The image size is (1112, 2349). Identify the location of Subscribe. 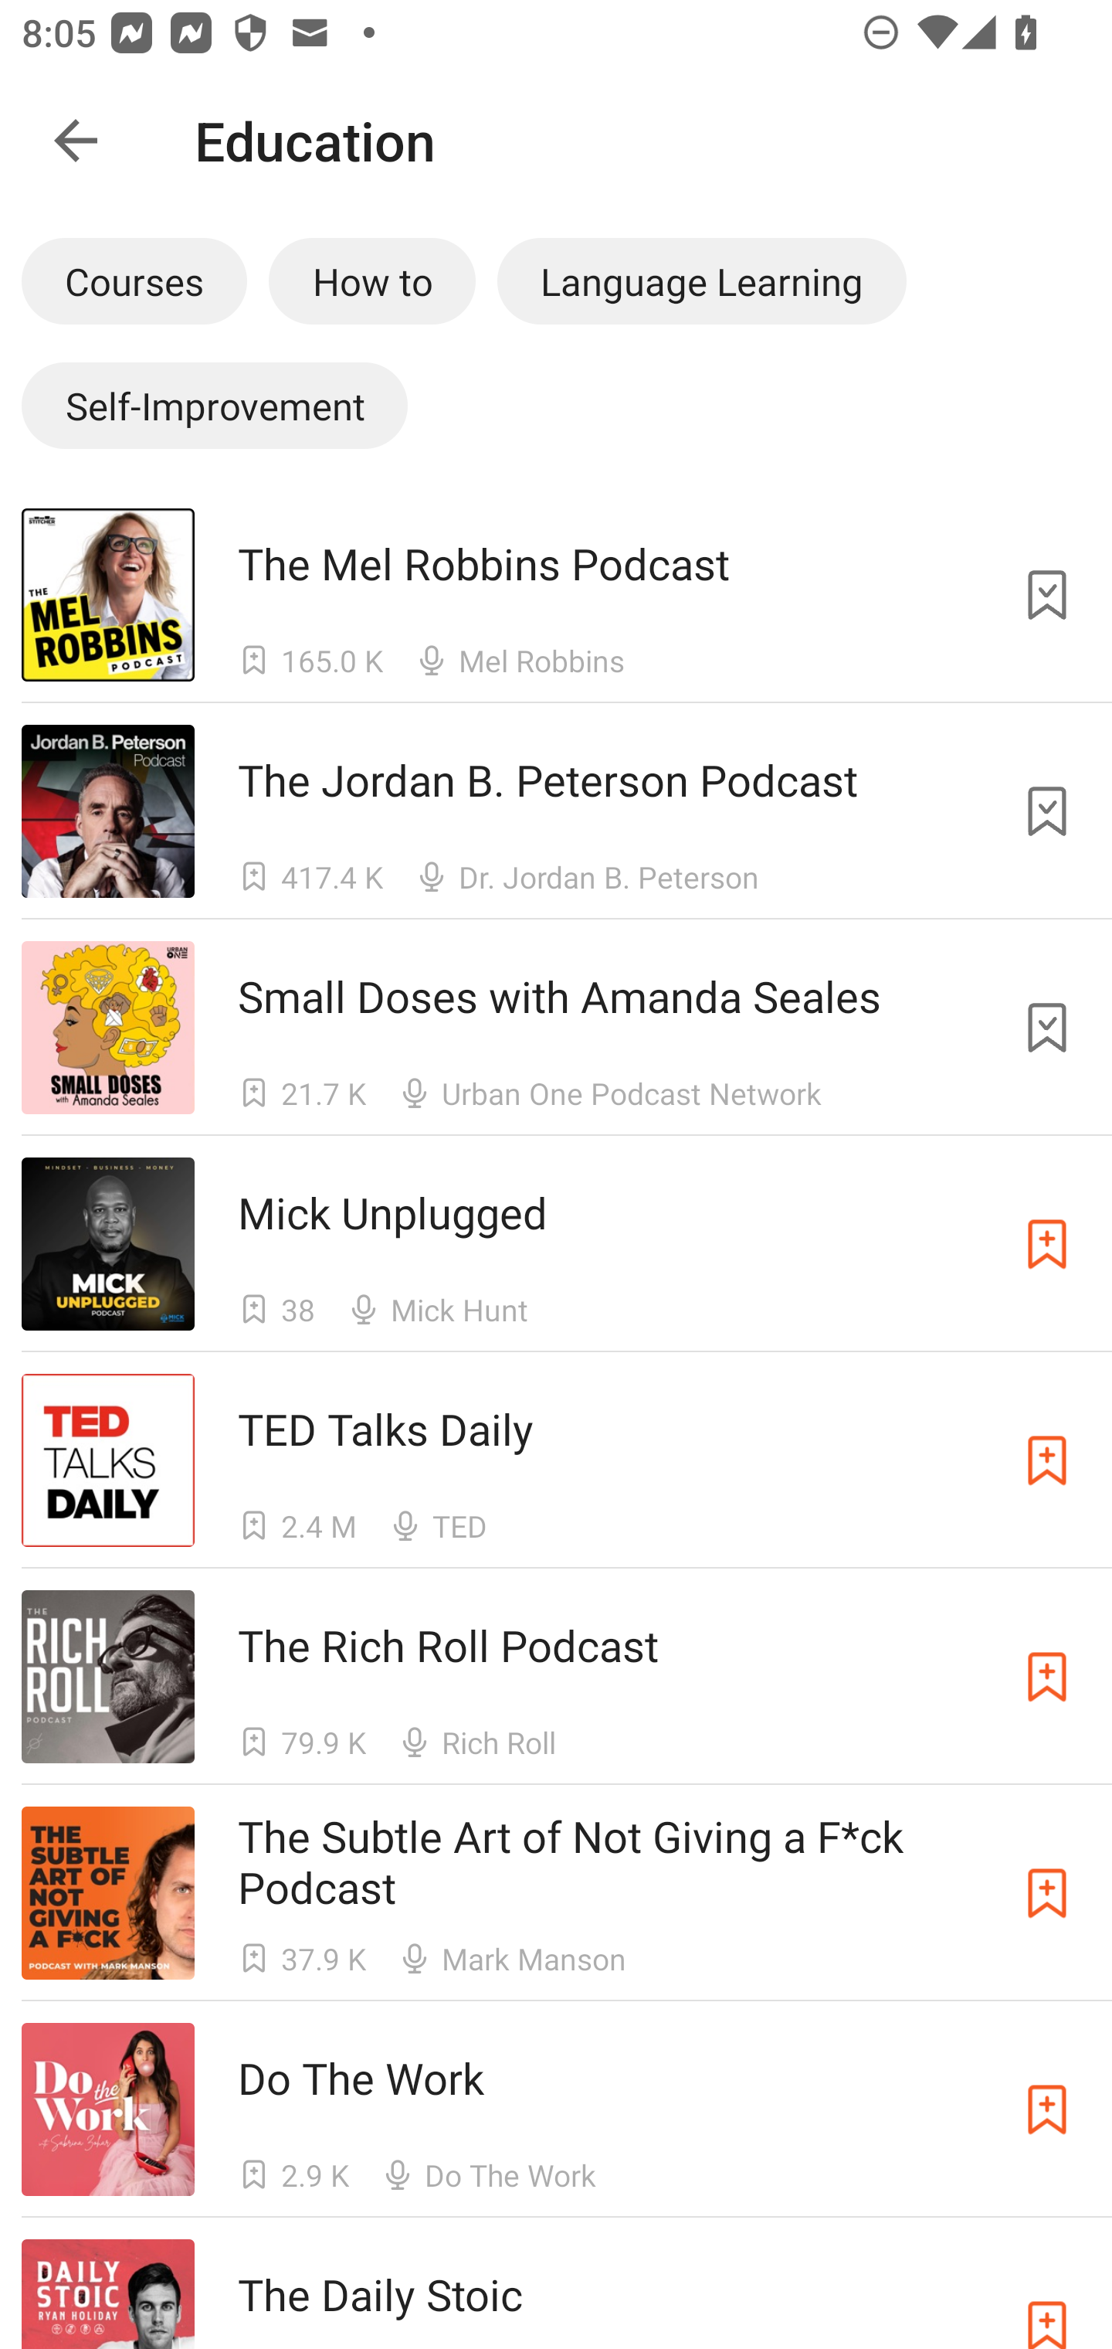
(1047, 1460).